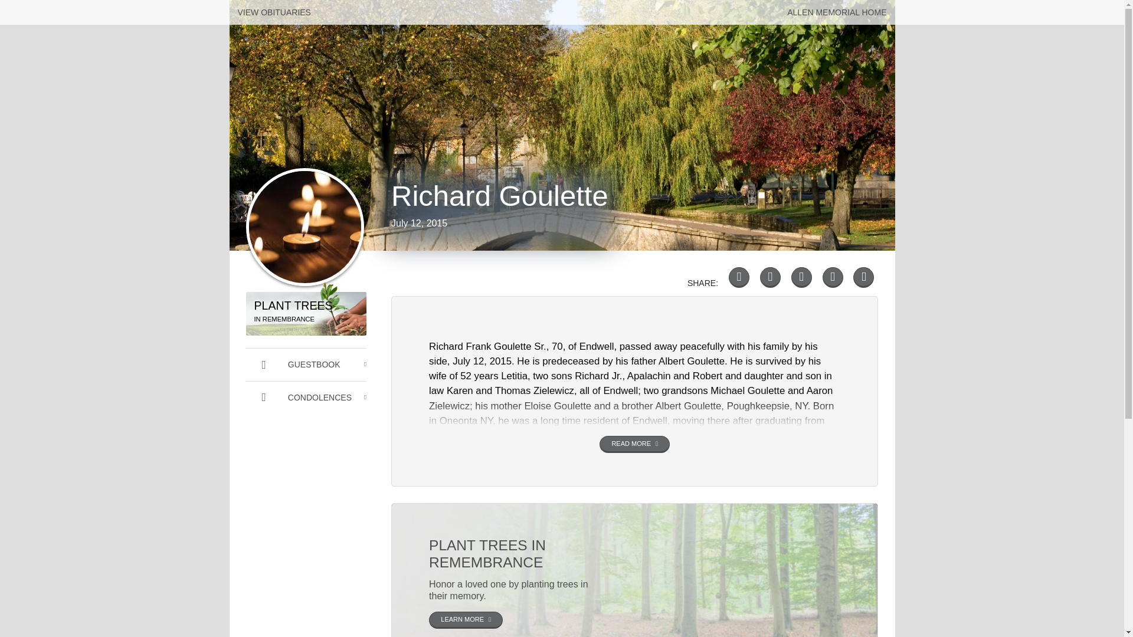 This screenshot has width=1133, height=637. What do you see at coordinates (466, 619) in the screenshot?
I see `CONDOLENCES` at bounding box center [466, 619].